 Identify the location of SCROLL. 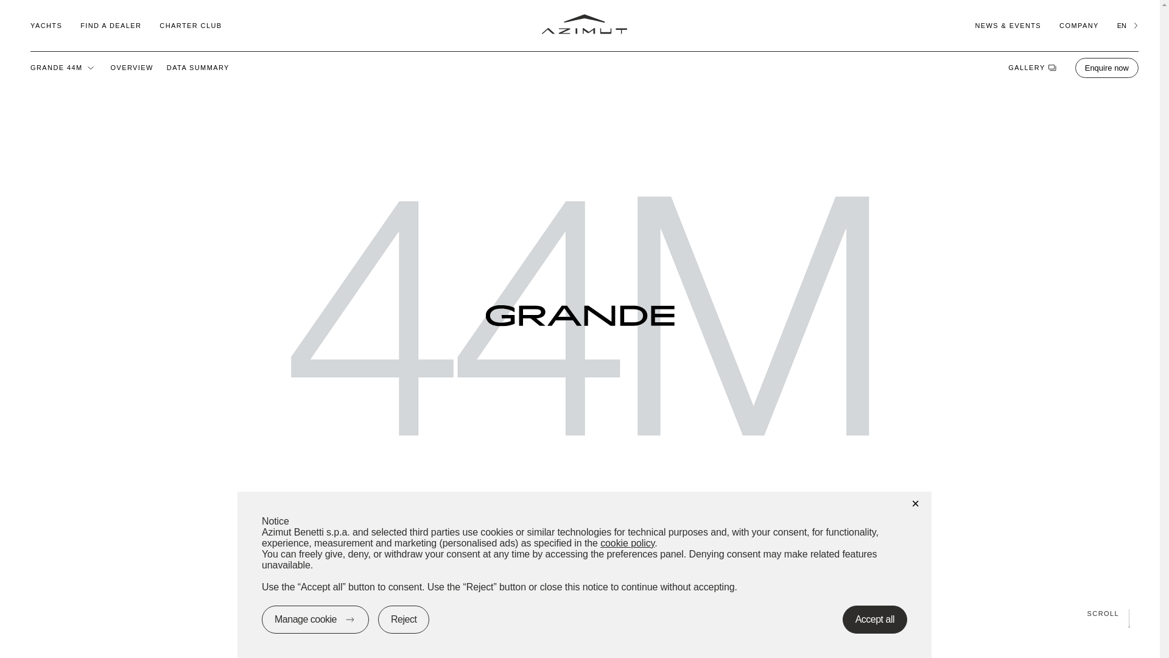
(580, 613).